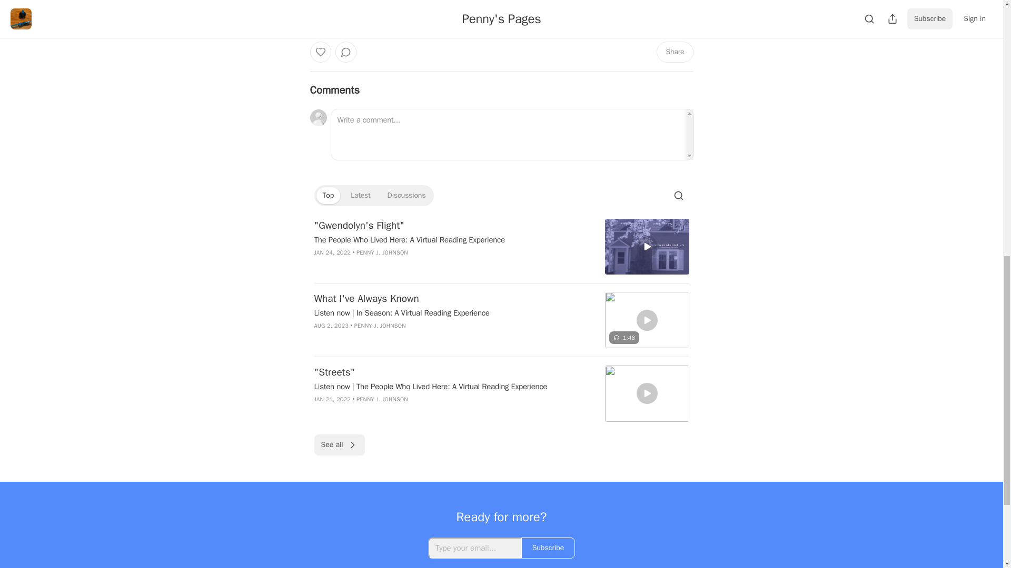  I want to click on The People Who Lived Here: A Virtual Reading Experience, so click(452, 240).